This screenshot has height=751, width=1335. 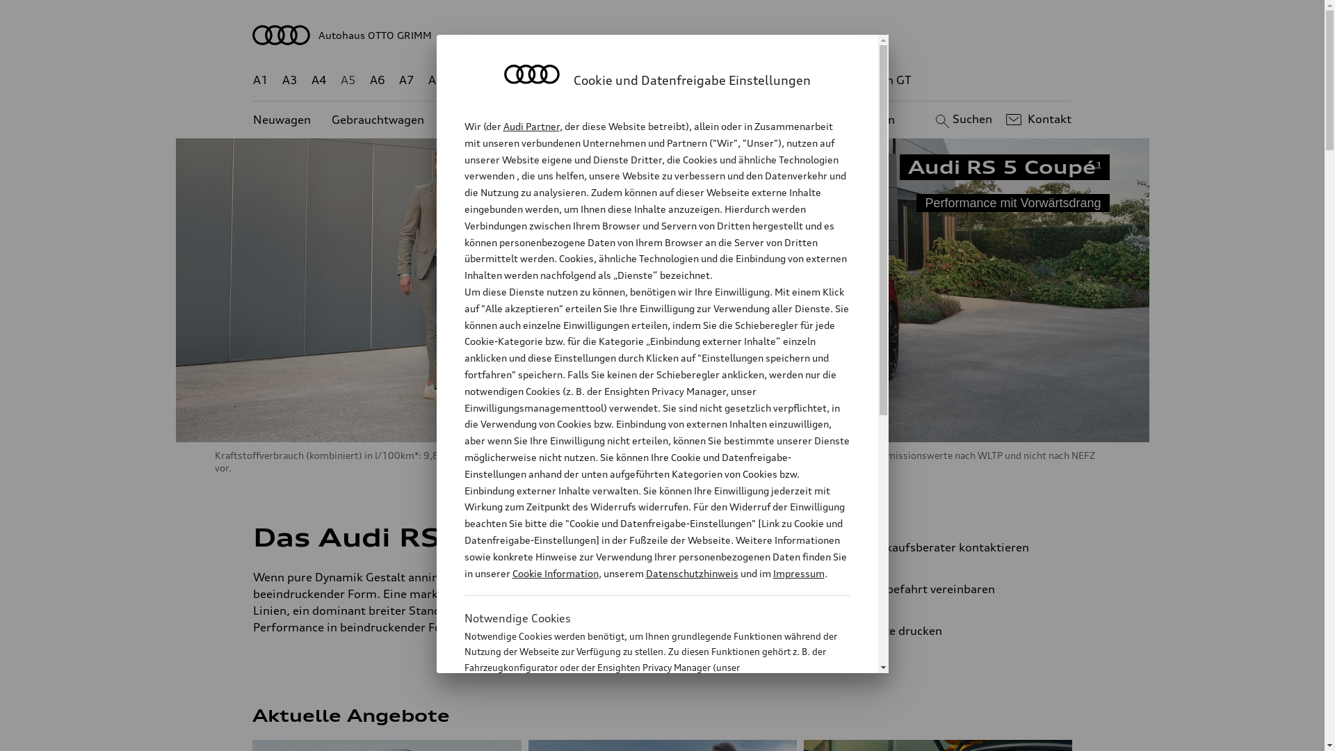 I want to click on Datenschutzhinweis, so click(x=691, y=573).